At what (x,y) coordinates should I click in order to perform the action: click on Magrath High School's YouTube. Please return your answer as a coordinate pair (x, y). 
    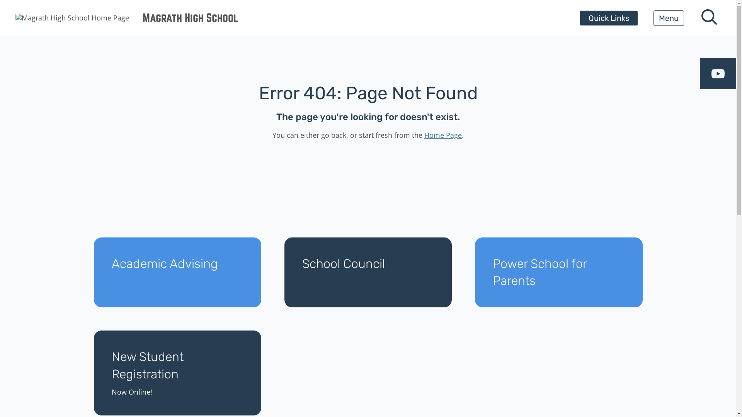
    Looking at the image, I should click on (718, 74).